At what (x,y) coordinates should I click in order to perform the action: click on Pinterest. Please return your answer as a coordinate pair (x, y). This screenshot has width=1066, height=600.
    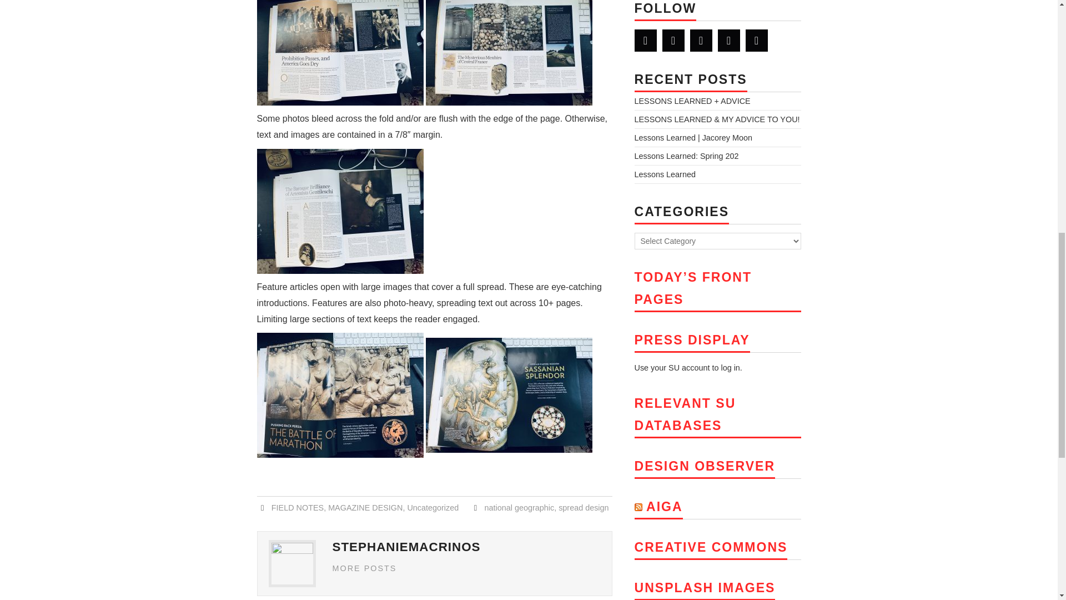
    Looking at the image, I should click on (728, 40).